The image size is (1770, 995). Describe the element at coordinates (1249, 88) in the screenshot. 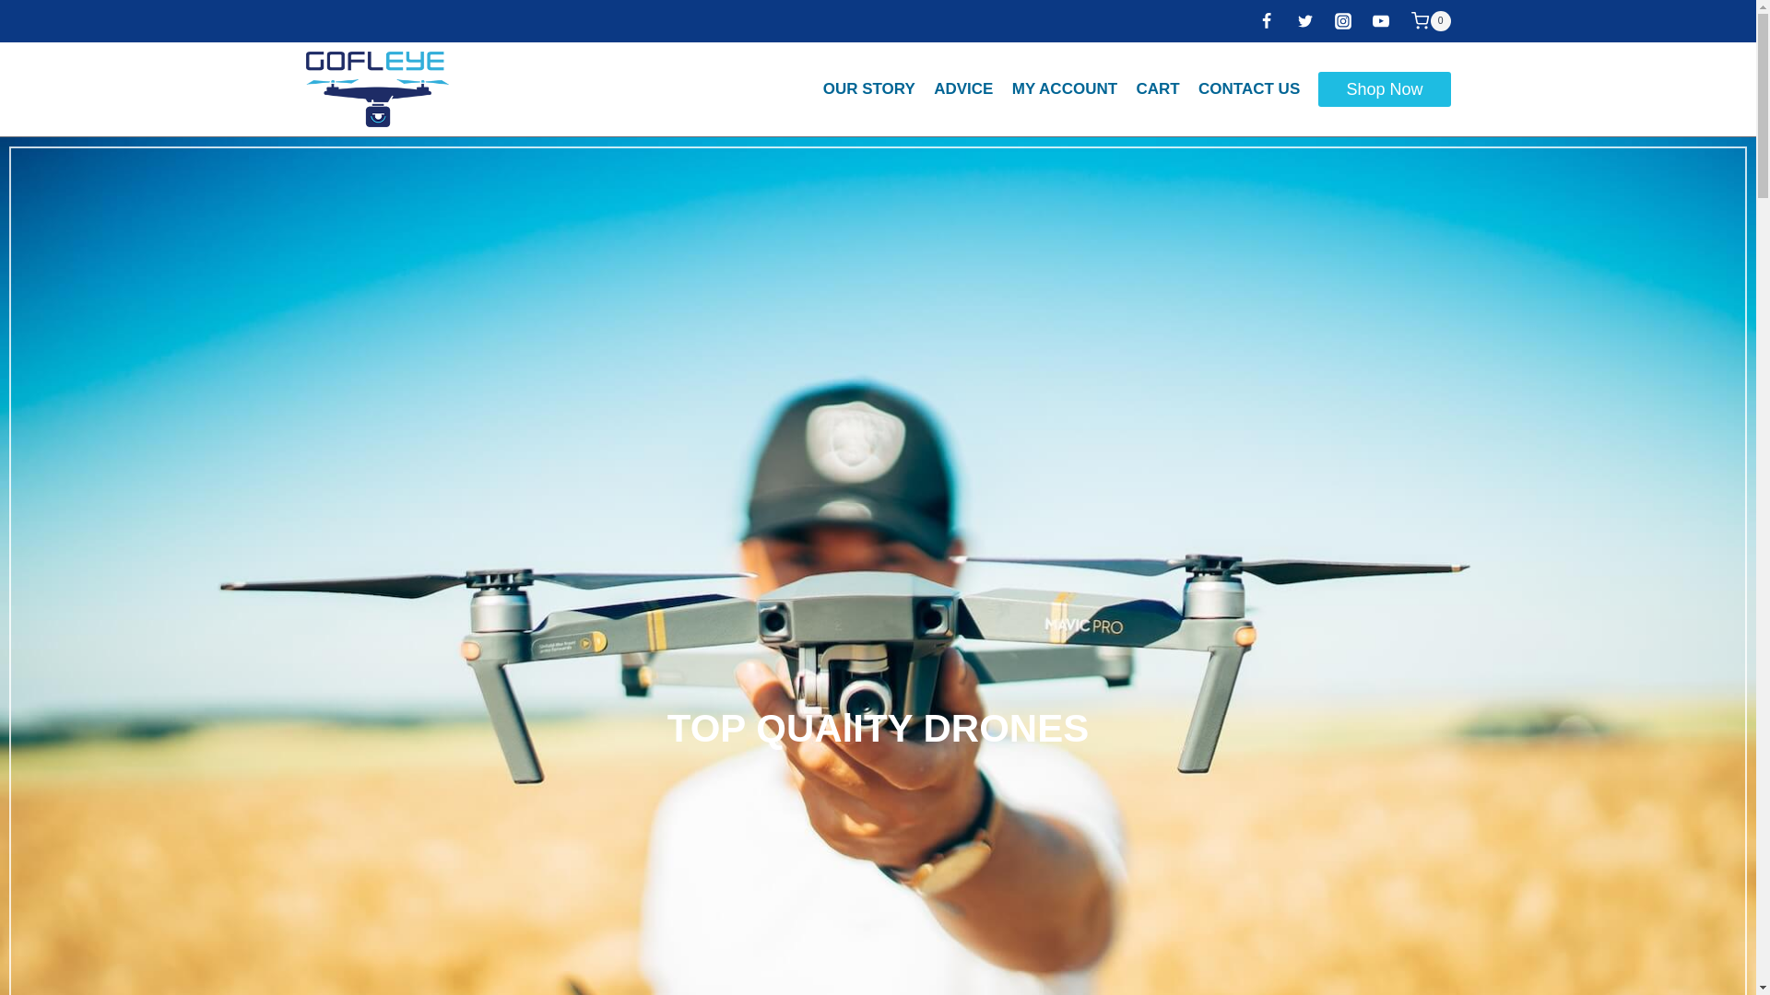

I see `CONTACT US` at that location.